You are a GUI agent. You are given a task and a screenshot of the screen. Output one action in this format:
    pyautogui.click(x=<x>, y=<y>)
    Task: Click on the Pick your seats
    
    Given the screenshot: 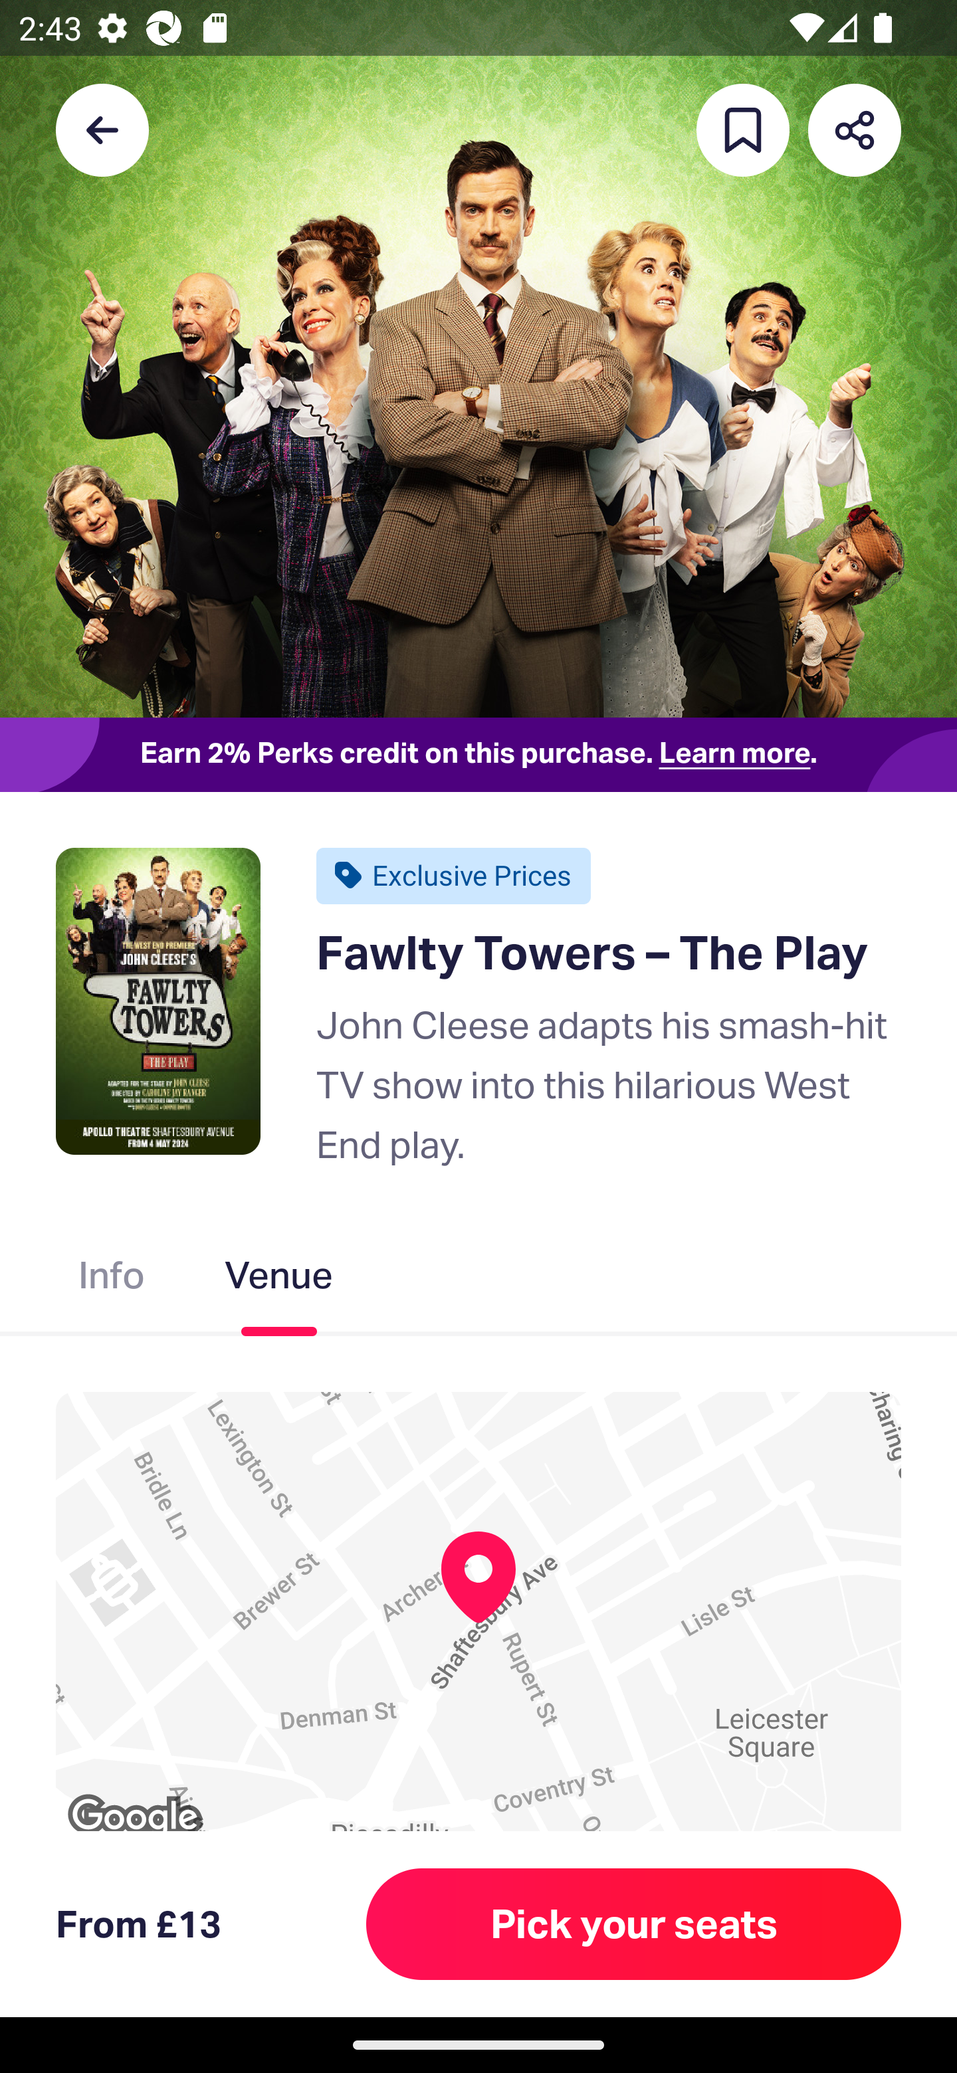 What is the action you would take?
    pyautogui.click(x=634, y=1924)
    